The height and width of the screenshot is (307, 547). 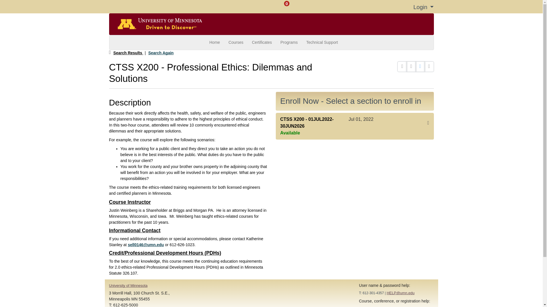 What do you see at coordinates (128, 285) in the screenshot?
I see `University of Minnesota` at bounding box center [128, 285].